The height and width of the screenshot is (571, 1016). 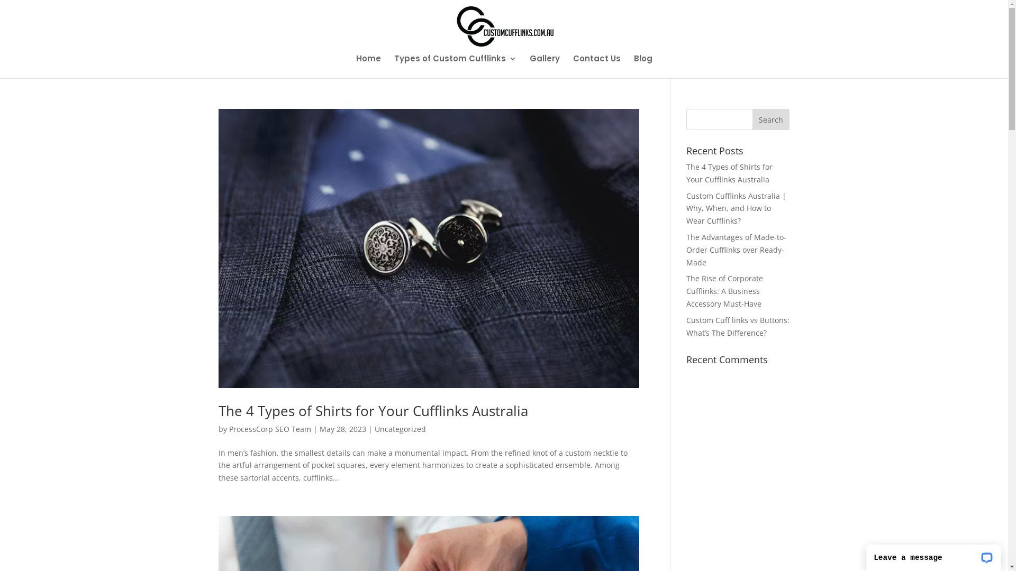 I want to click on Gallery, so click(x=544, y=67).